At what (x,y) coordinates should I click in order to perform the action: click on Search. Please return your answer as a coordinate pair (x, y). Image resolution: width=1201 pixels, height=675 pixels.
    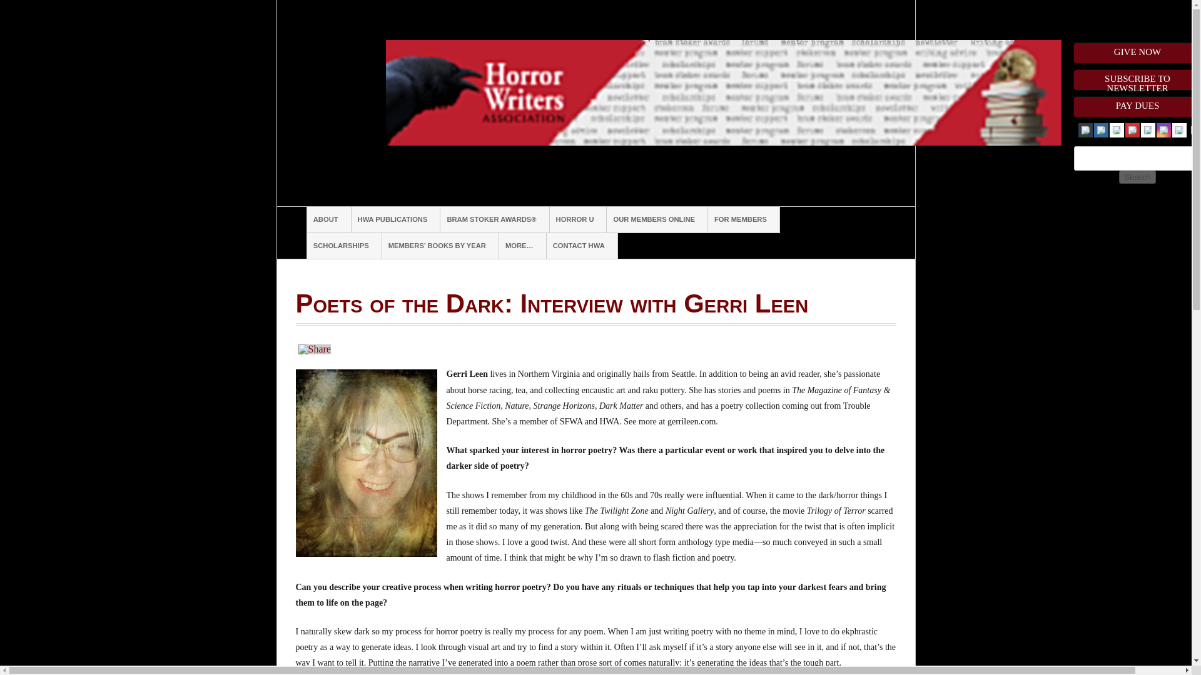
    Looking at the image, I should click on (1137, 177).